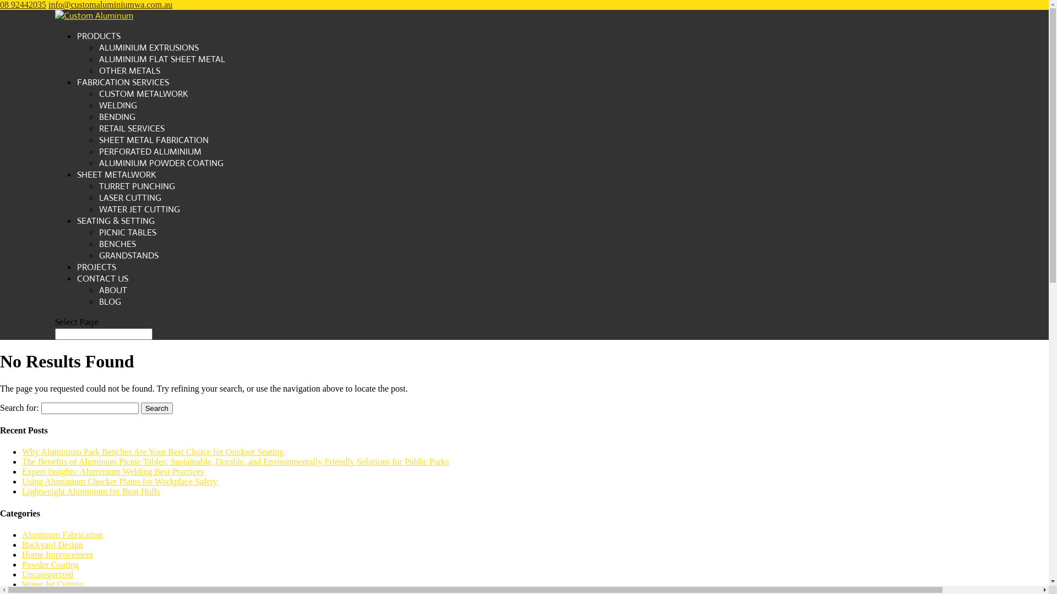 Image resolution: width=1057 pixels, height=594 pixels. Describe the element at coordinates (140, 209) in the screenshot. I see `WATER JET CUTTING` at that location.